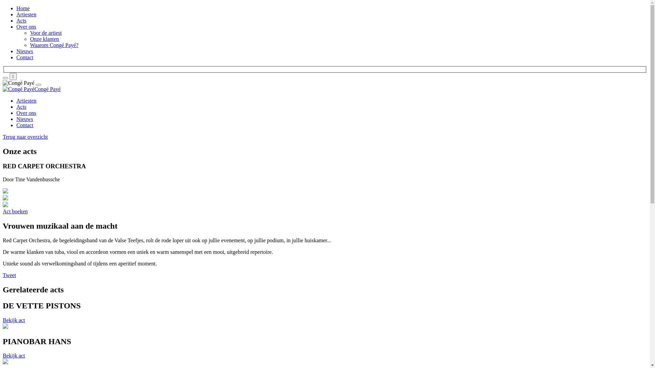  What do you see at coordinates (25, 137) in the screenshot?
I see `Terug naar overzicht` at bounding box center [25, 137].